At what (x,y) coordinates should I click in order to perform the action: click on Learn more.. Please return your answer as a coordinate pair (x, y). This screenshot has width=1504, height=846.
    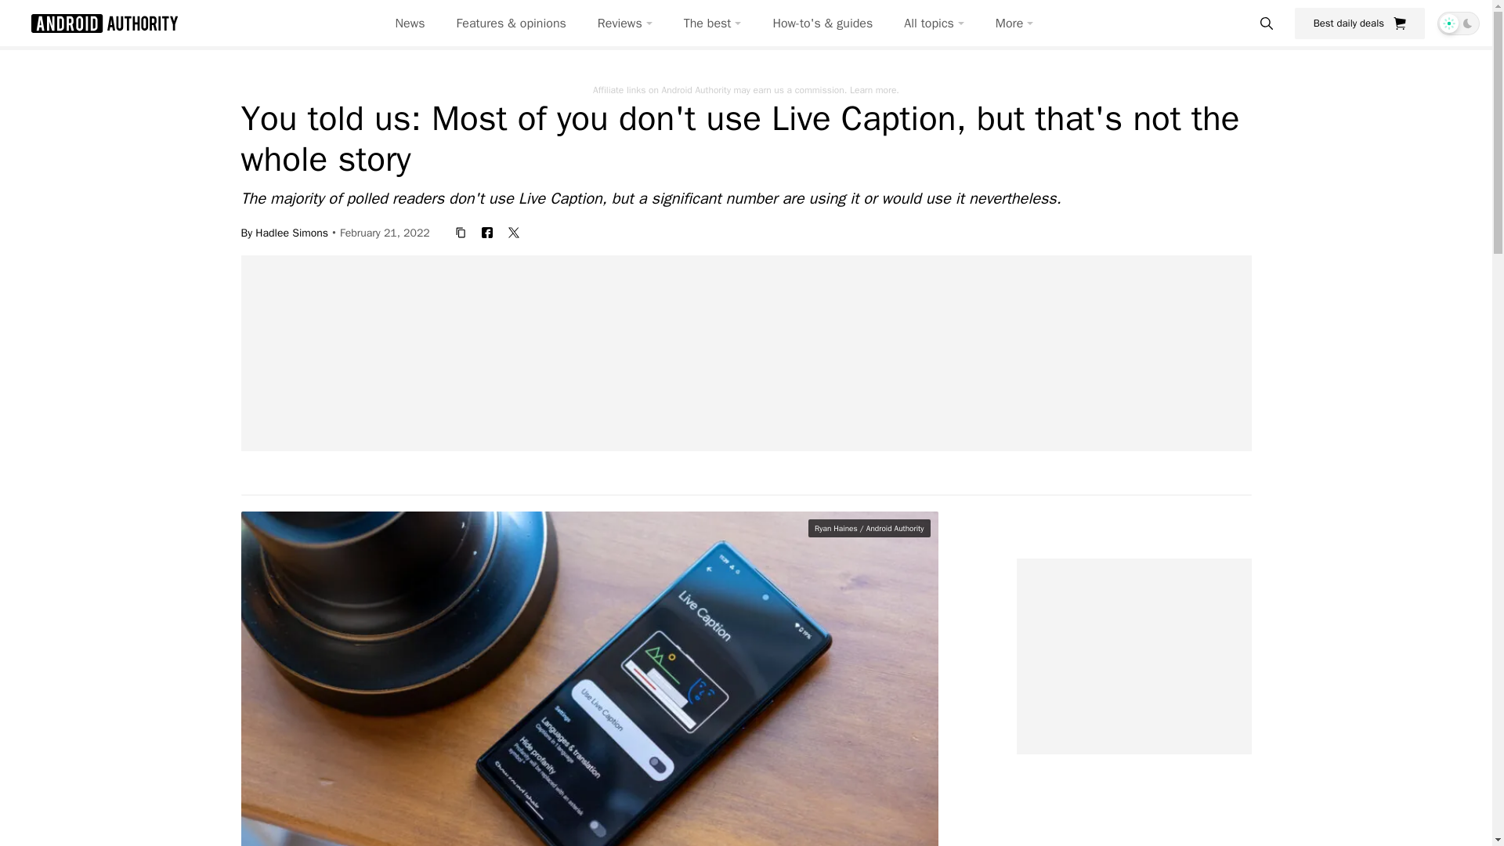
    Looking at the image, I should click on (874, 89).